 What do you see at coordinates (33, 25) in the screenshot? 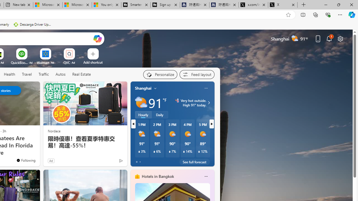
I see `Descarga Driver Updater` at bounding box center [33, 25].